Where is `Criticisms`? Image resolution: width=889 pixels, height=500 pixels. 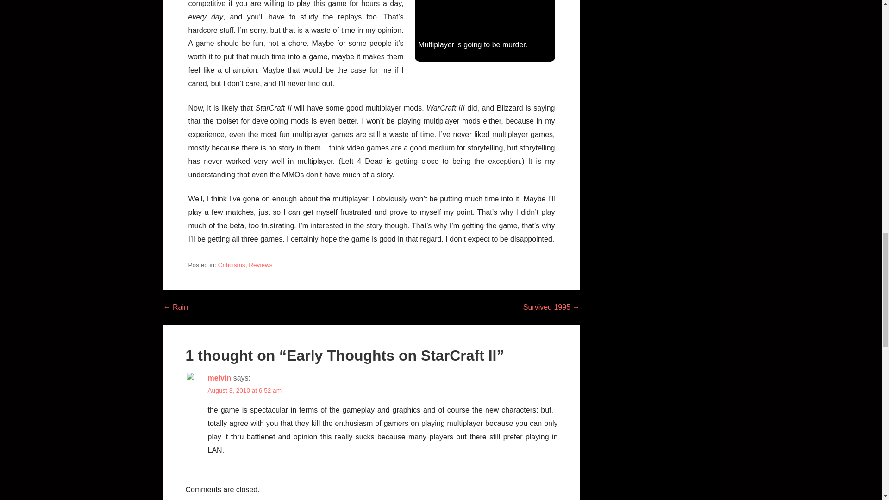
Criticisms is located at coordinates (232, 265).